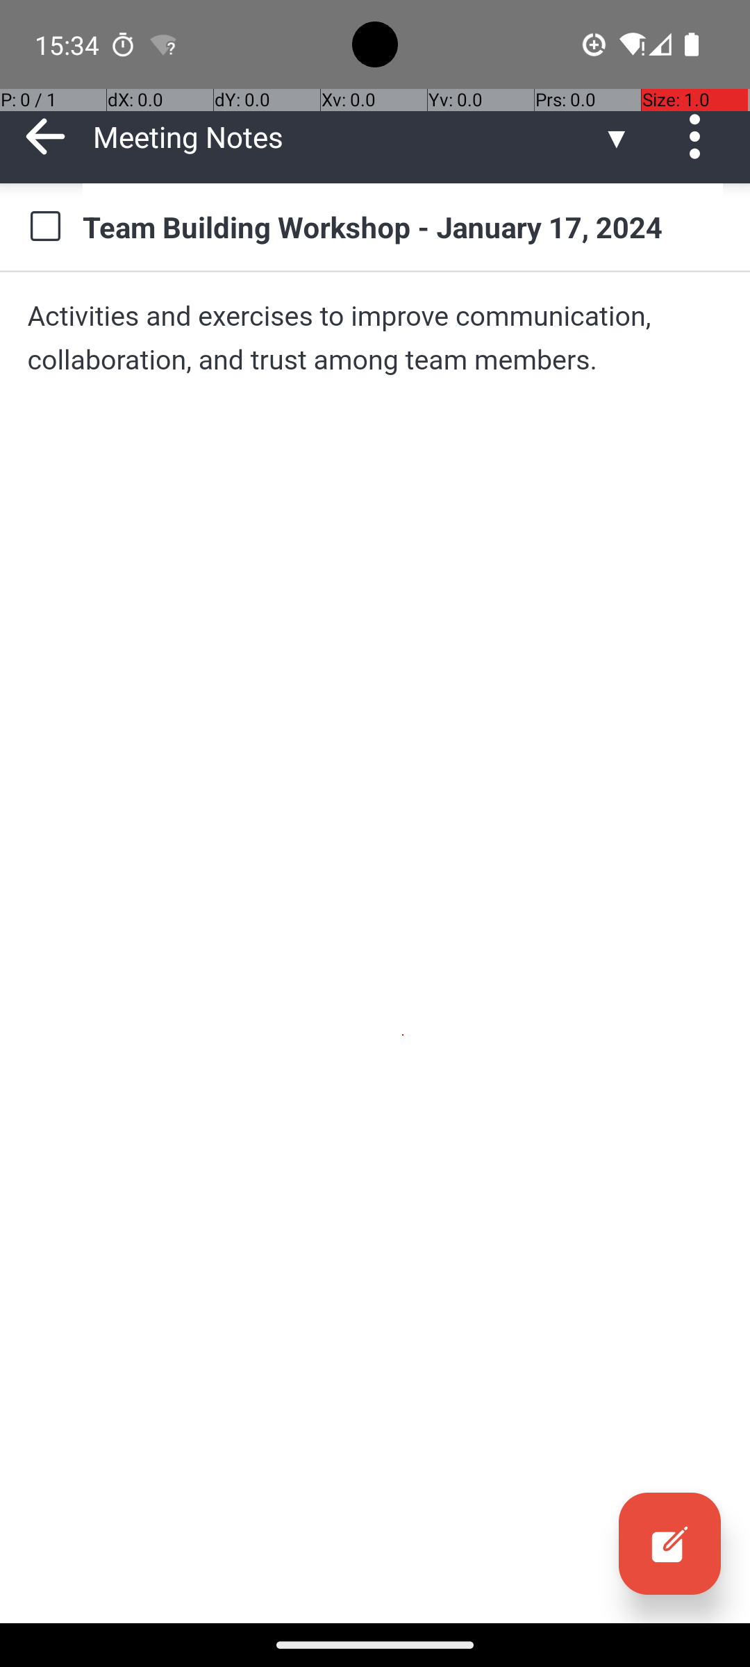 Image resolution: width=750 pixels, height=1667 pixels. What do you see at coordinates (375, 338) in the screenshot?
I see `Activities and exercises to improve communication, collaboration, and trust among team members.` at bounding box center [375, 338].